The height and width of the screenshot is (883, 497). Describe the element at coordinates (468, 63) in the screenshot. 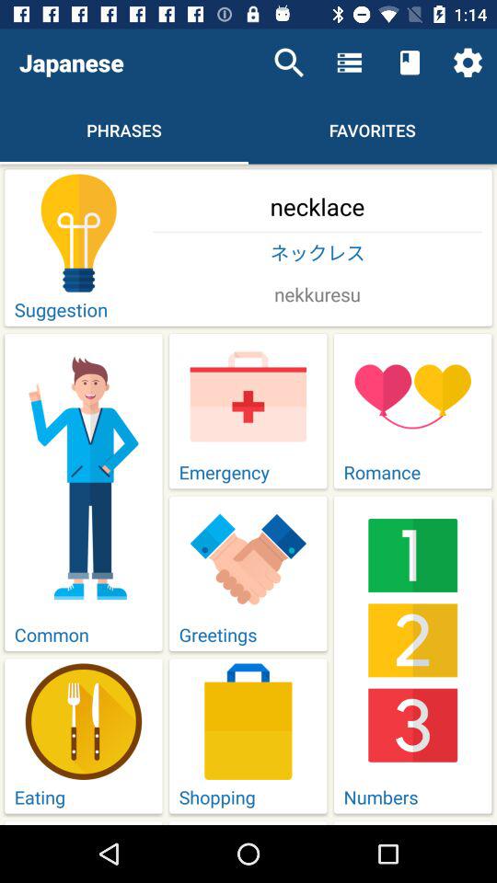

I see `turn on item above the necklace` at that location.